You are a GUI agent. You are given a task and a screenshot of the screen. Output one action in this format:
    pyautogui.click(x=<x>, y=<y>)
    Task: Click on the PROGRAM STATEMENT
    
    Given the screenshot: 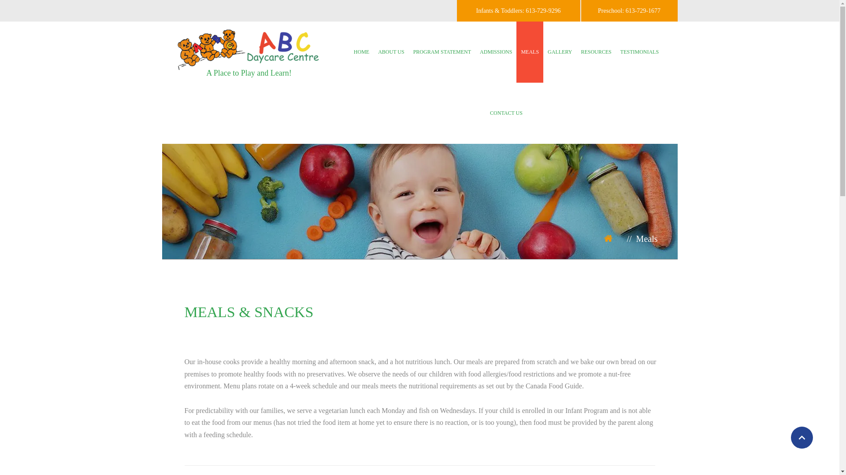 What is the action you would take?
    pyautogui.click(x=442, y=52)
    